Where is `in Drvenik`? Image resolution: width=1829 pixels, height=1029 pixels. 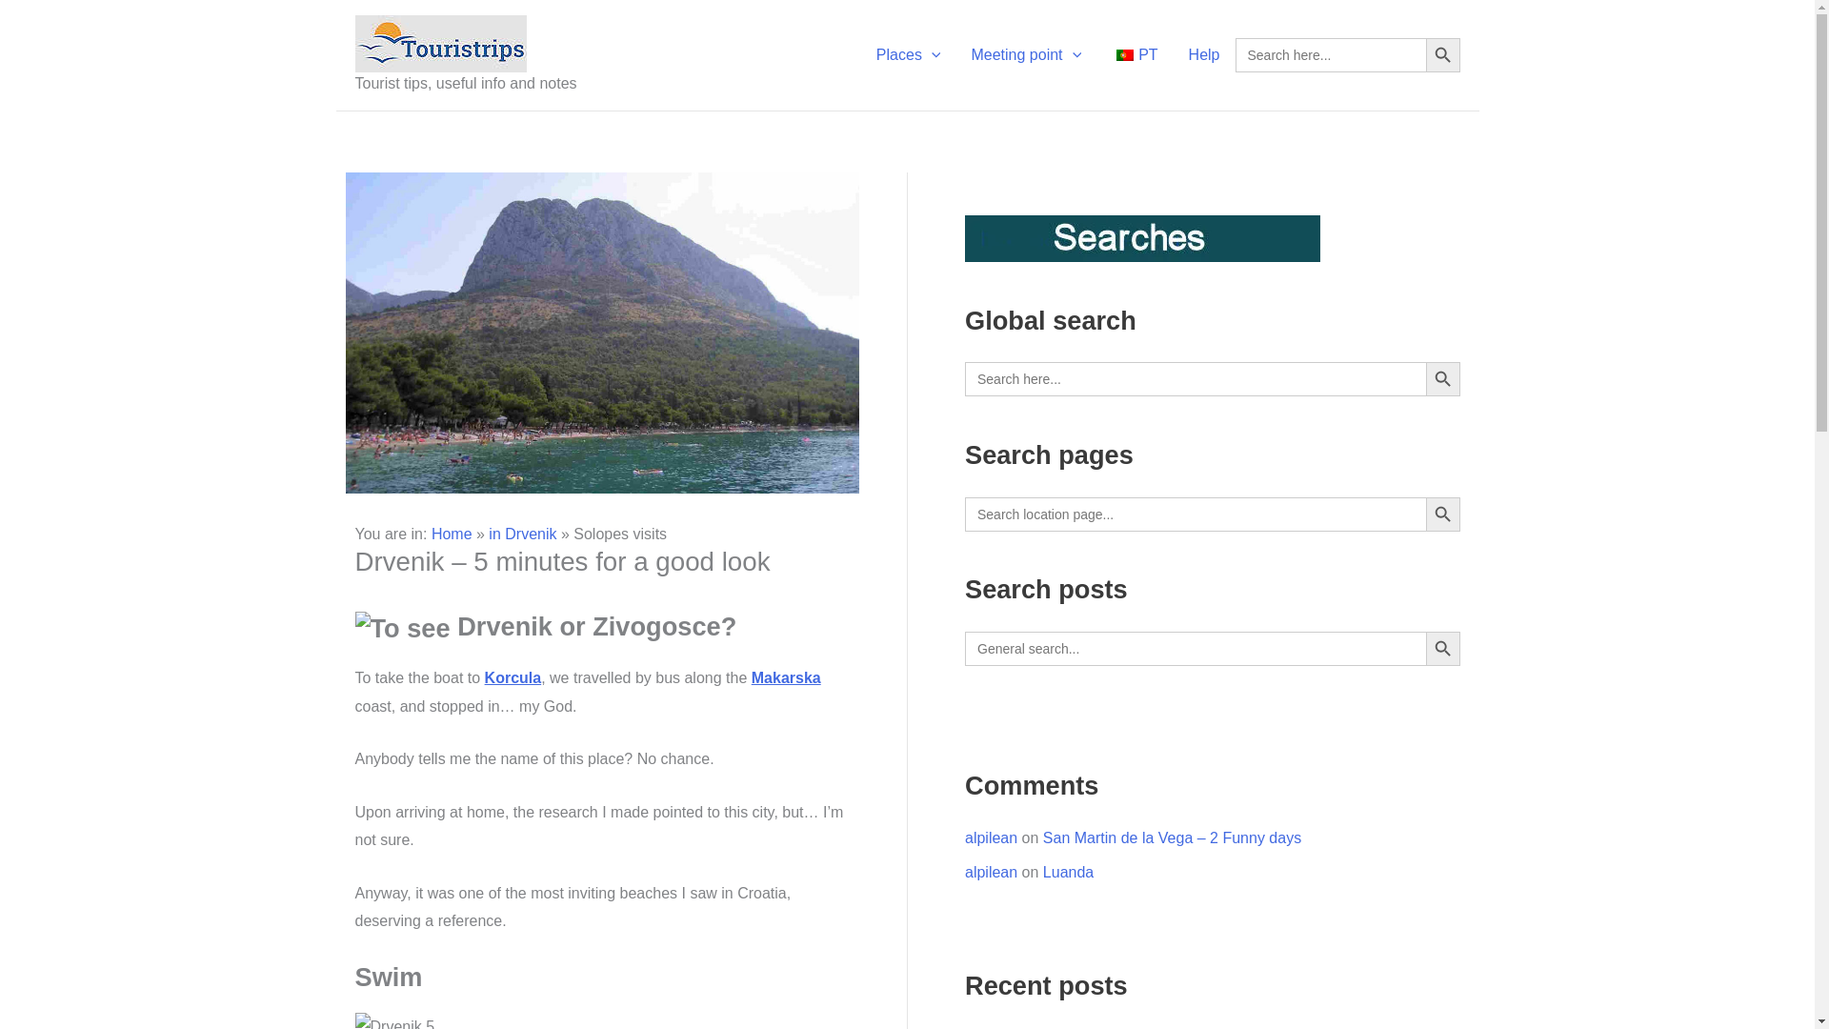
in Drvenik is located at coordinates (522, 534).